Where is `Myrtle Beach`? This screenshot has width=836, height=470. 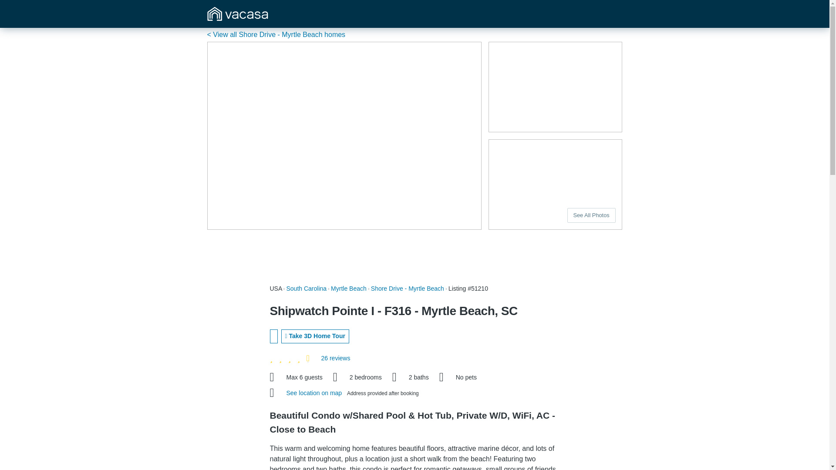 Myrtle Beach is located at coordinates (349, 288).